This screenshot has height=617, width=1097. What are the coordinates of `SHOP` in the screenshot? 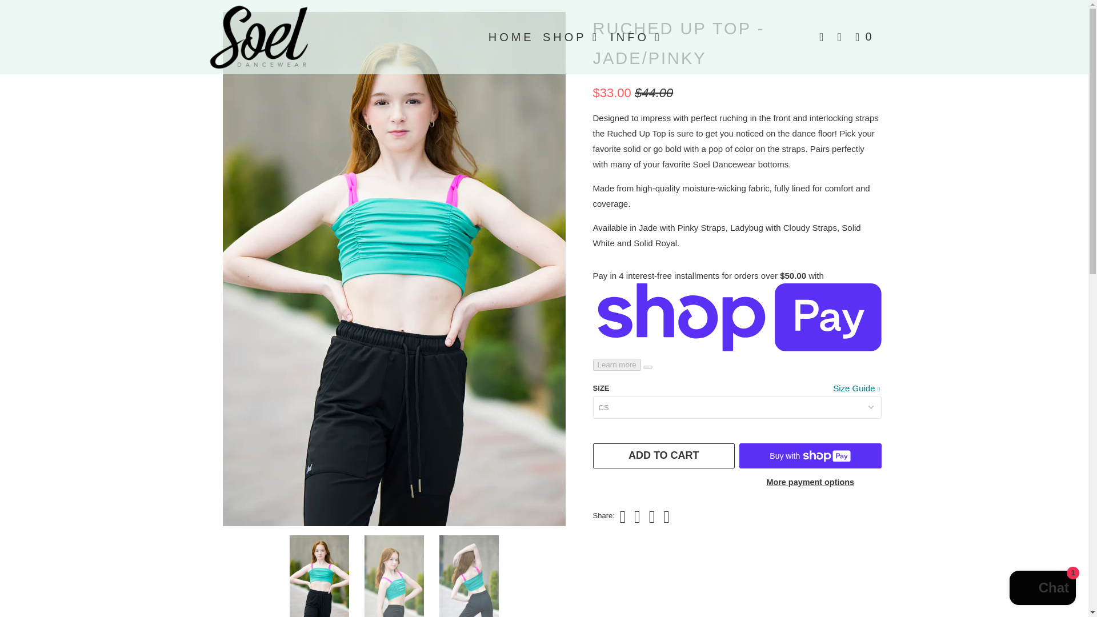 It's located at (572, 37).